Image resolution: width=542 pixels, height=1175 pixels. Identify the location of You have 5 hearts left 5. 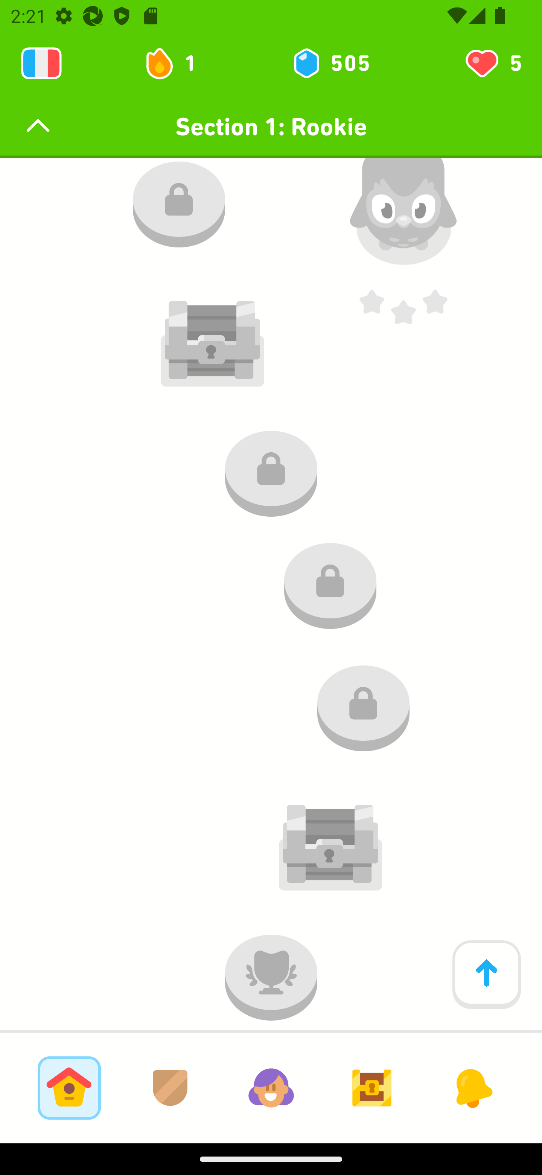
(492, 63).